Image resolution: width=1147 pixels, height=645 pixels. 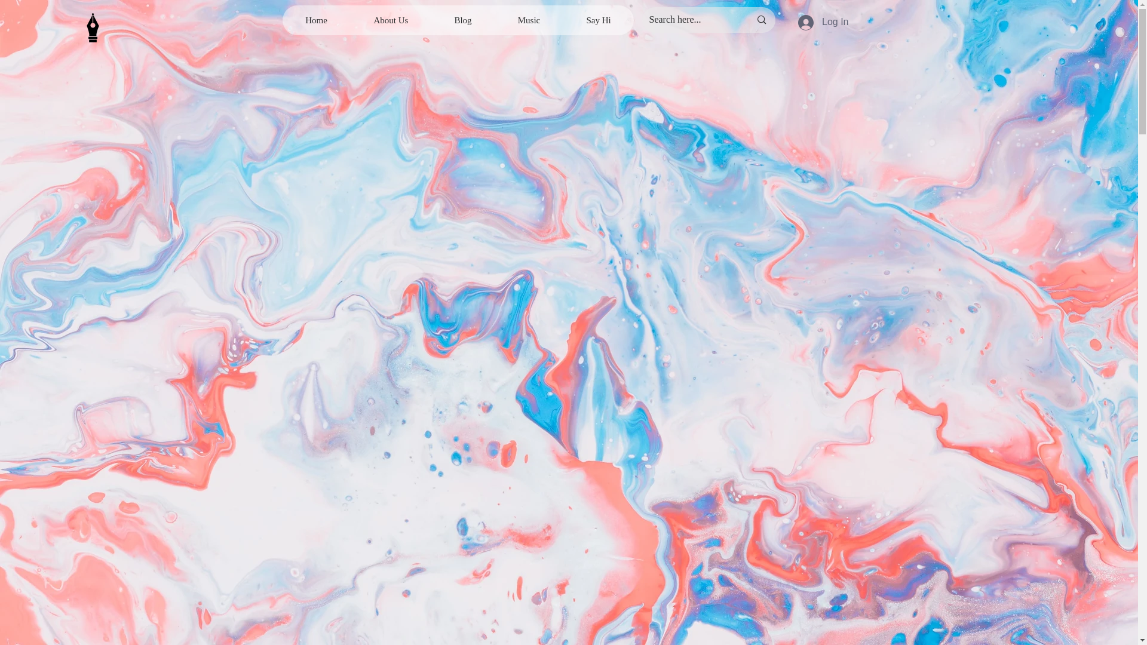 What do you see at coordinates (823, 22) in the screenshot?
I see `Log In` at bounding box center [823, 22].